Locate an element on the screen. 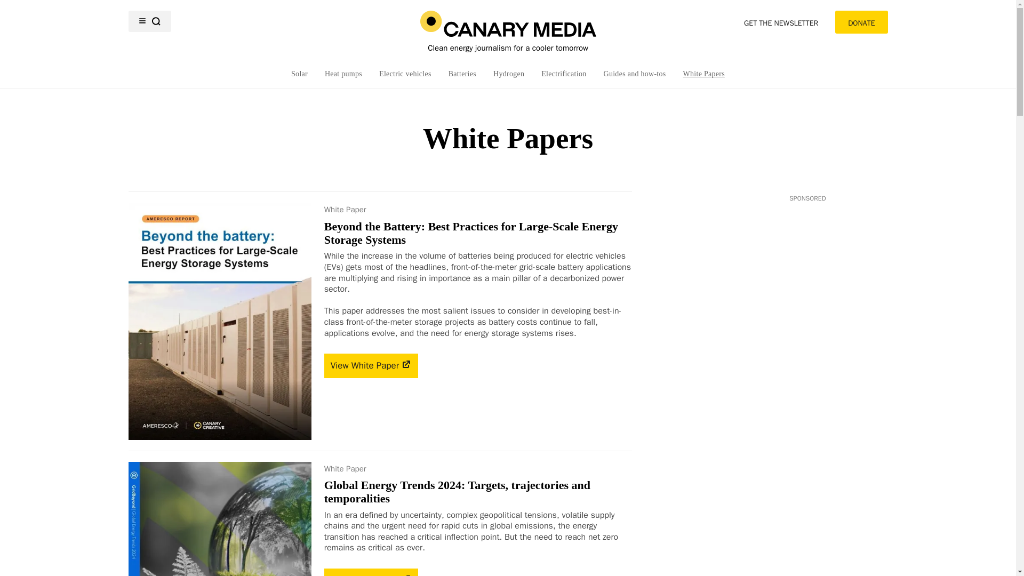 Image resolution: width=1024 pixels, height=576 pixels. Guides and how-tos is located at coordinates (635, 74).